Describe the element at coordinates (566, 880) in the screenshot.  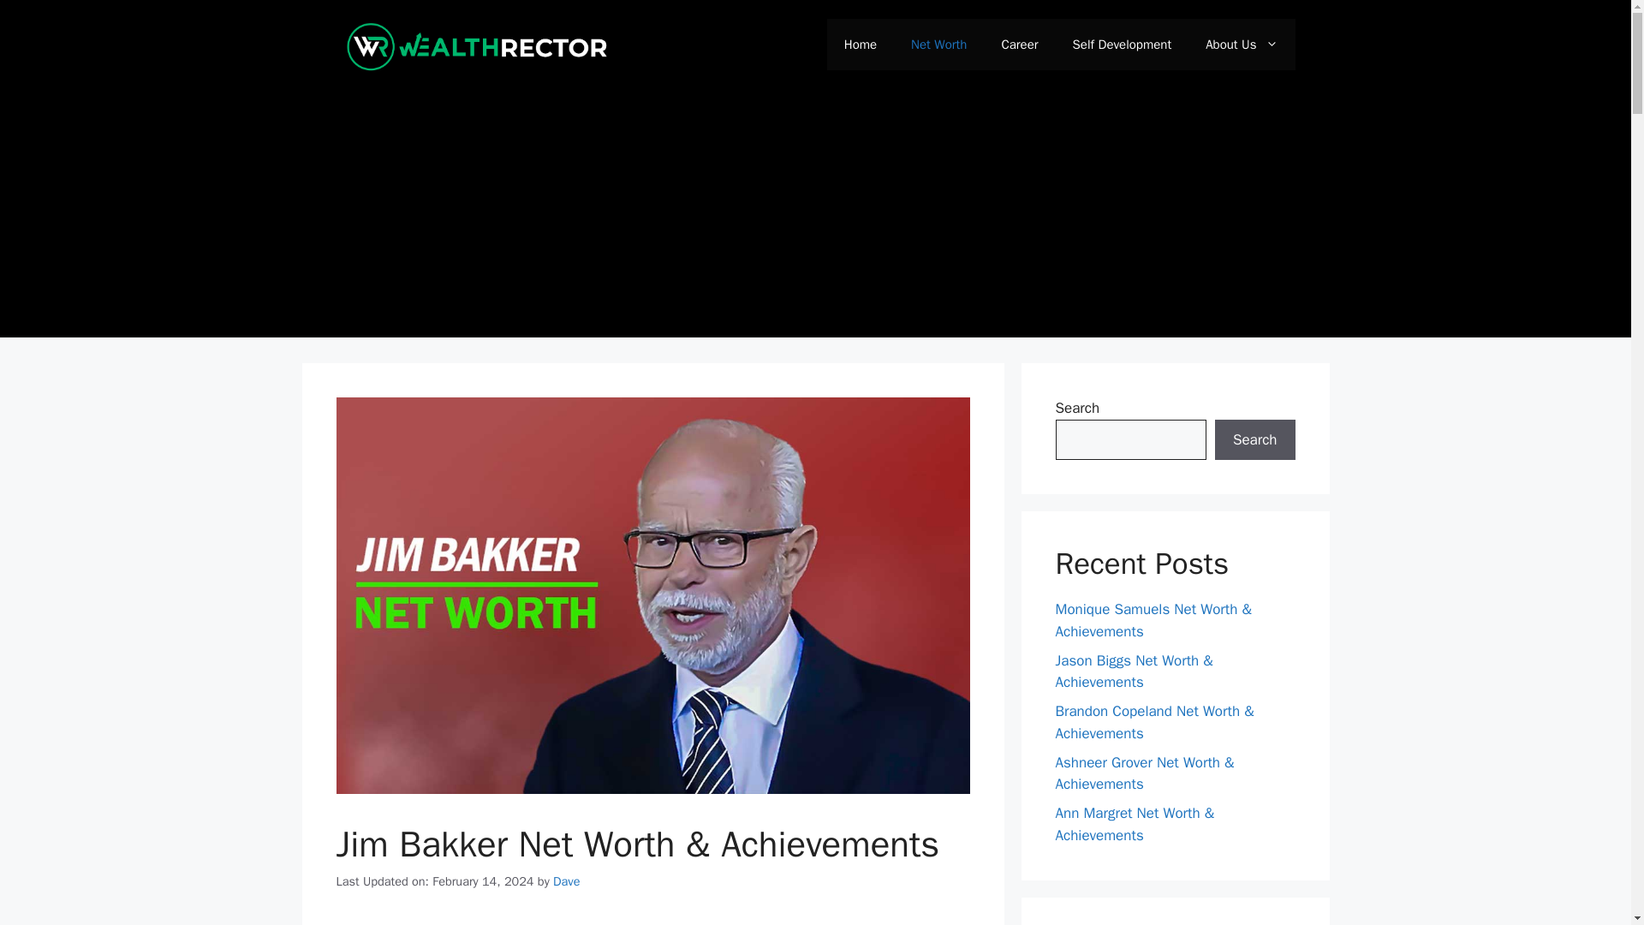
I see `Dave` at that location.